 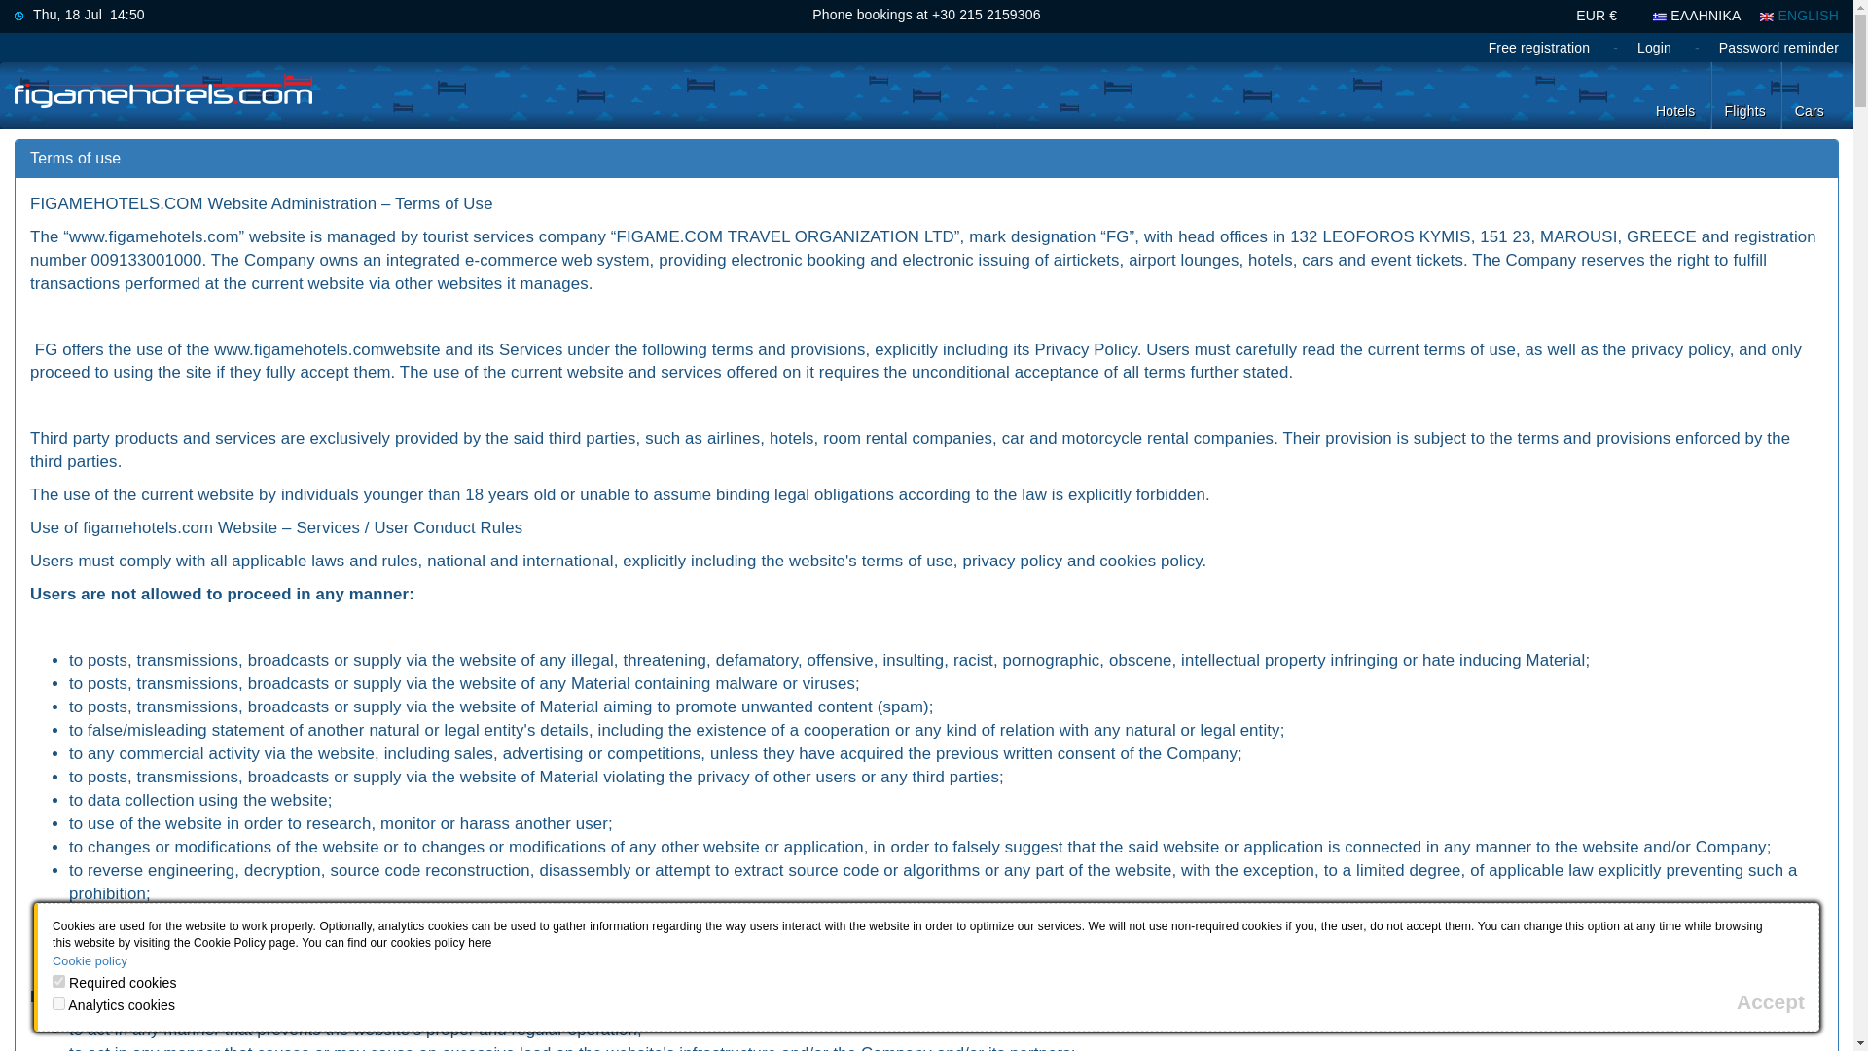 What do you see at coordinates (18, 16) in the screenshot?
I see `Time` at bounding box center [18, 16].